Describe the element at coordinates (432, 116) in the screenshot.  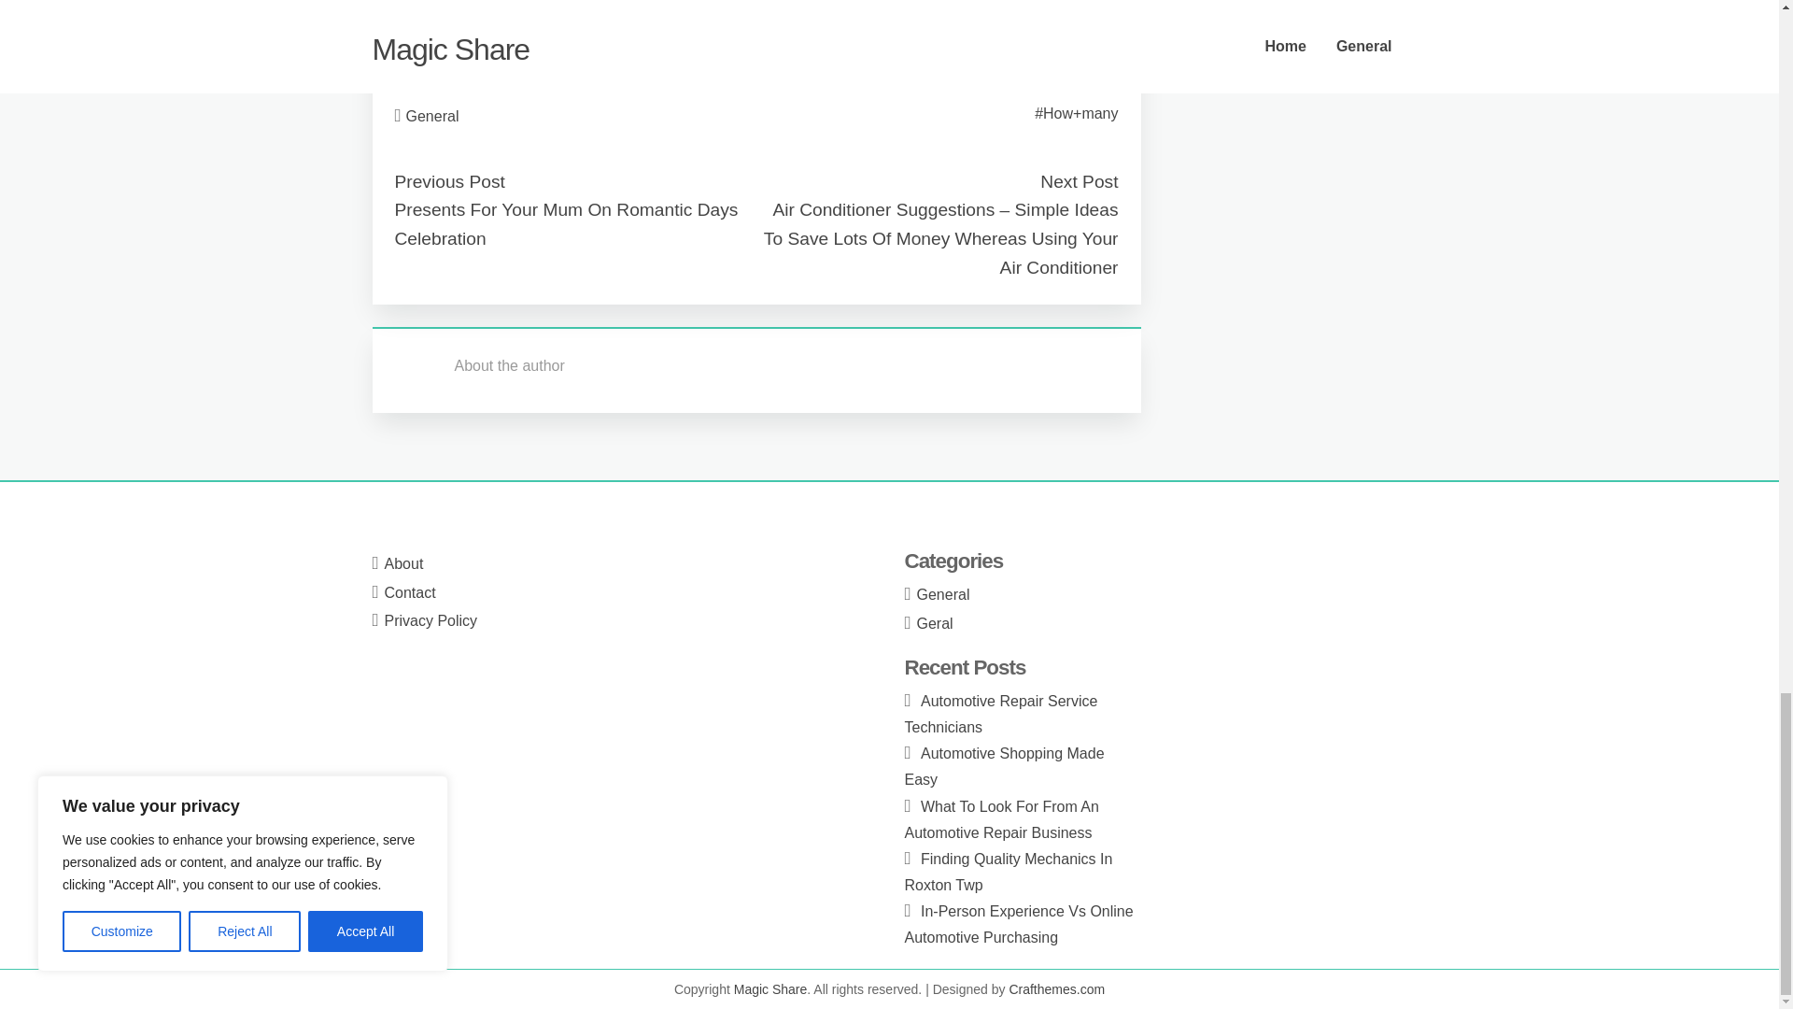
I see `General` at that location.